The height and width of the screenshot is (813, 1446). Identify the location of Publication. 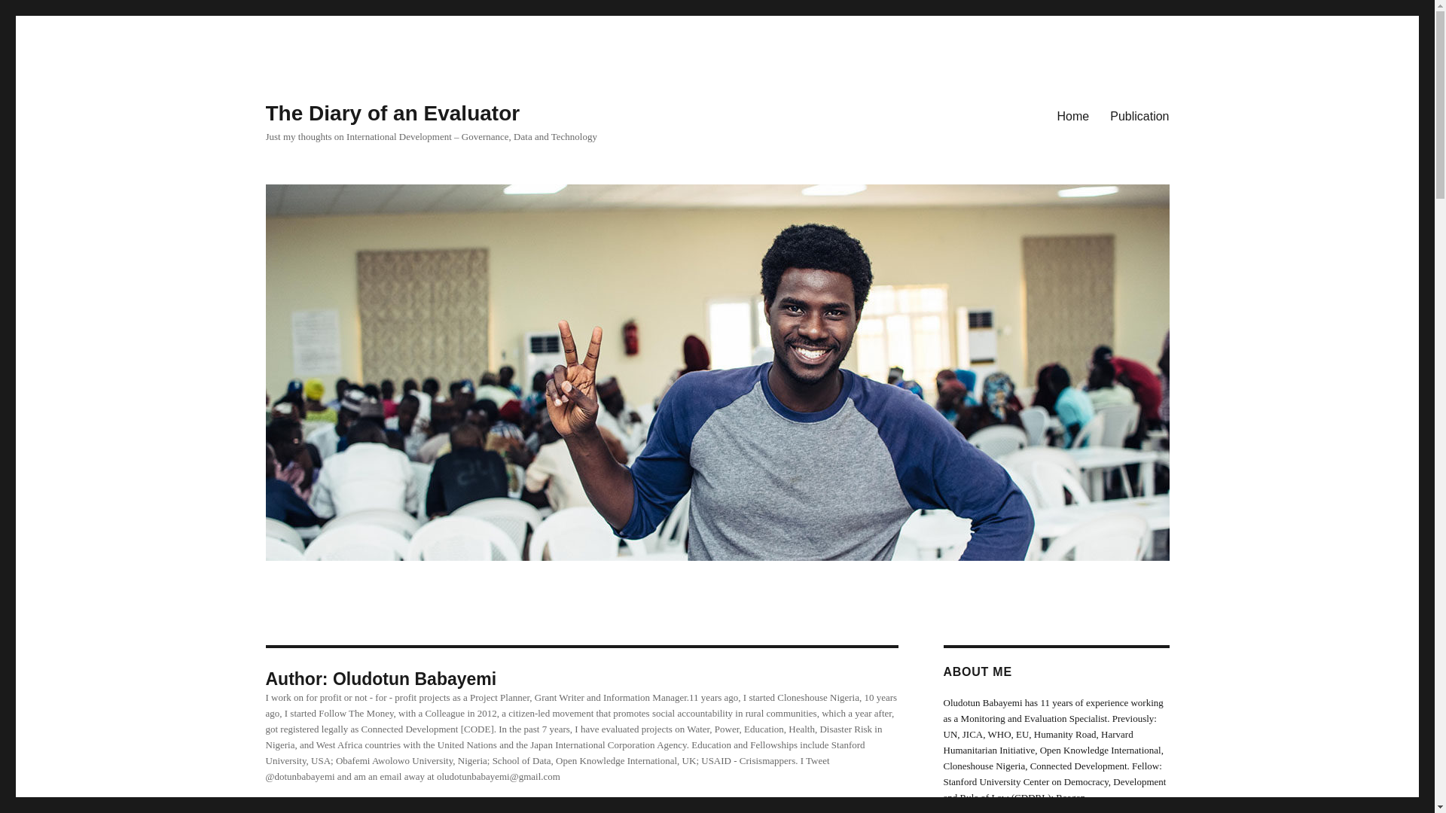
(1139, 115).